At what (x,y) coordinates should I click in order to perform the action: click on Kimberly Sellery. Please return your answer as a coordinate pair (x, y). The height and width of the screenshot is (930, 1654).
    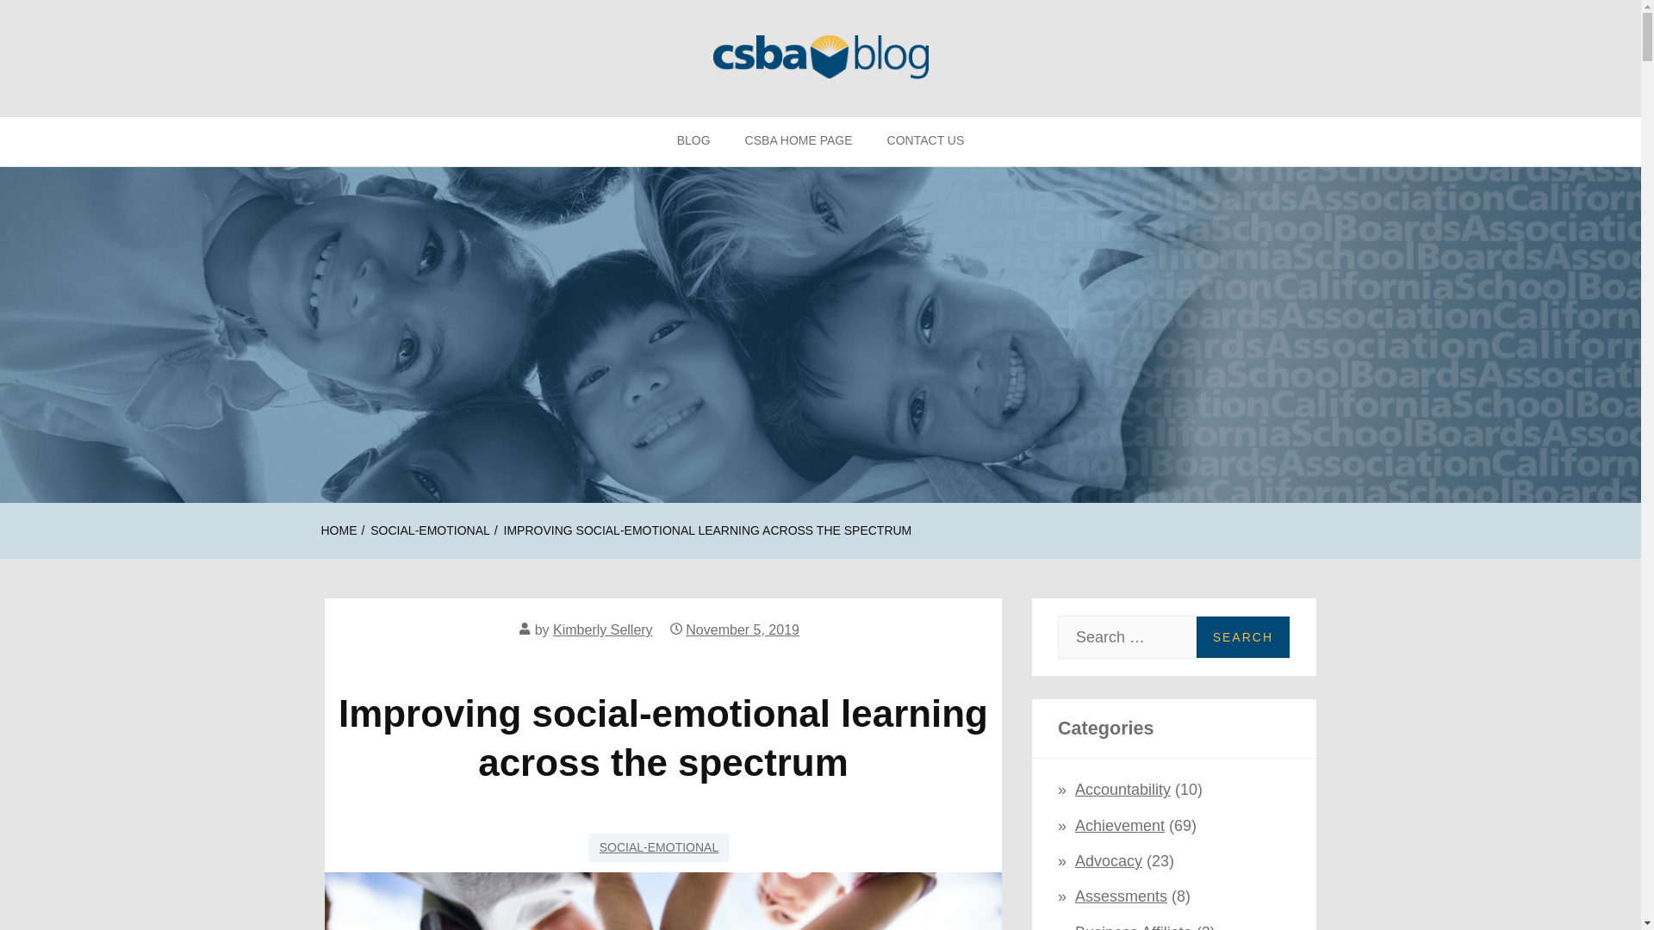
    Looking at the image, I should click on (603, 629).